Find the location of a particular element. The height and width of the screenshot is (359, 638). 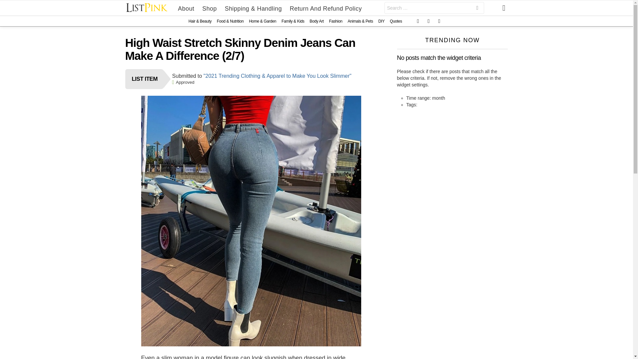

Fashion is located at coordinates (336, 21).